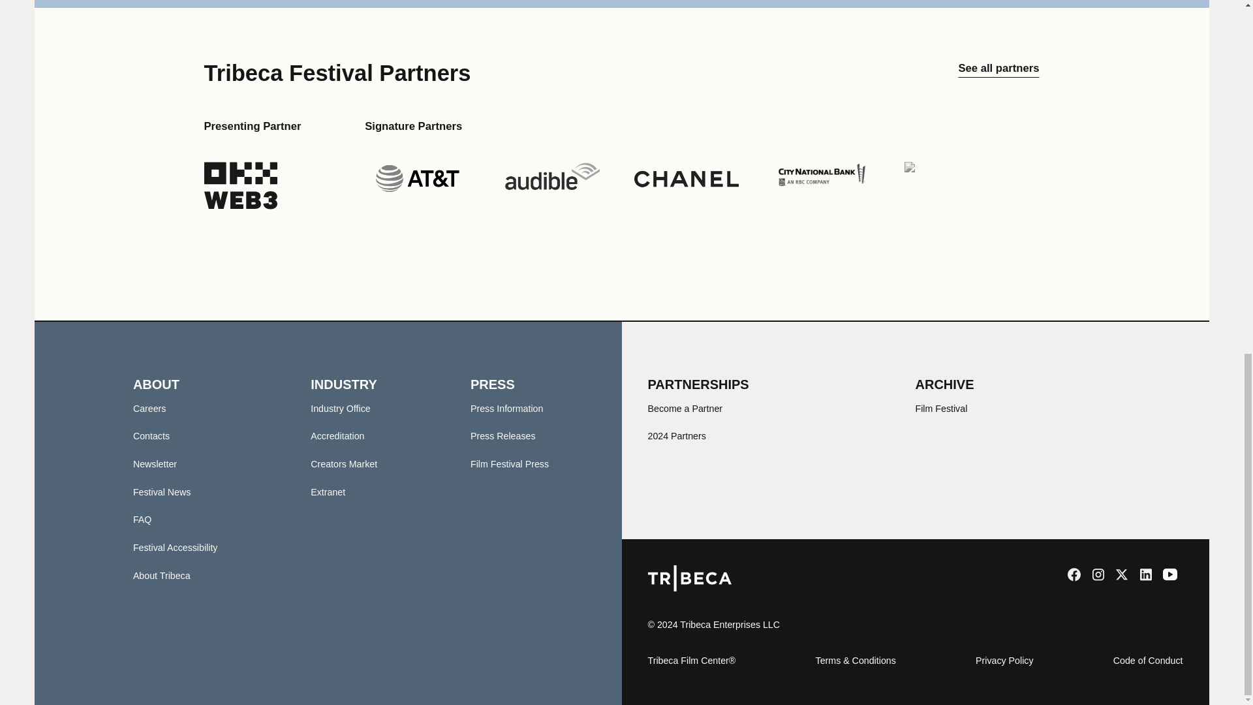 The width and height of the screenshot is (1253, 705). I want to click on Creators Market, so click(343, 464).